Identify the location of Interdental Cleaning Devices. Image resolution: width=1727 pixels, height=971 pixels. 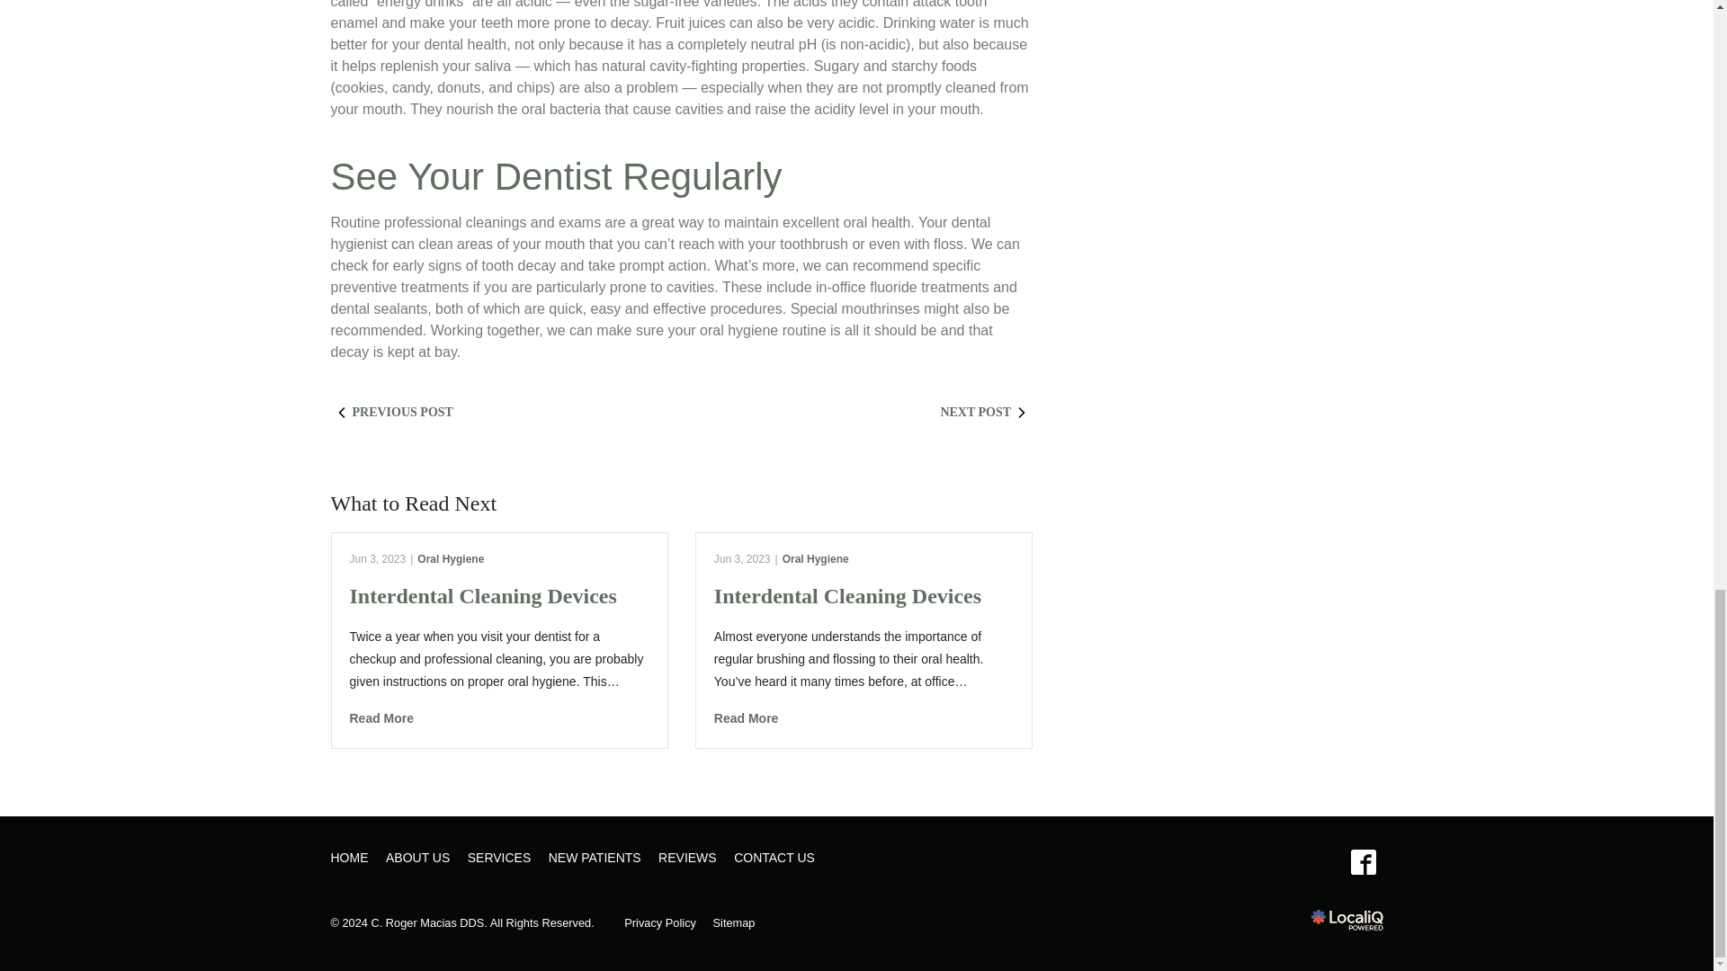
(863, 719).